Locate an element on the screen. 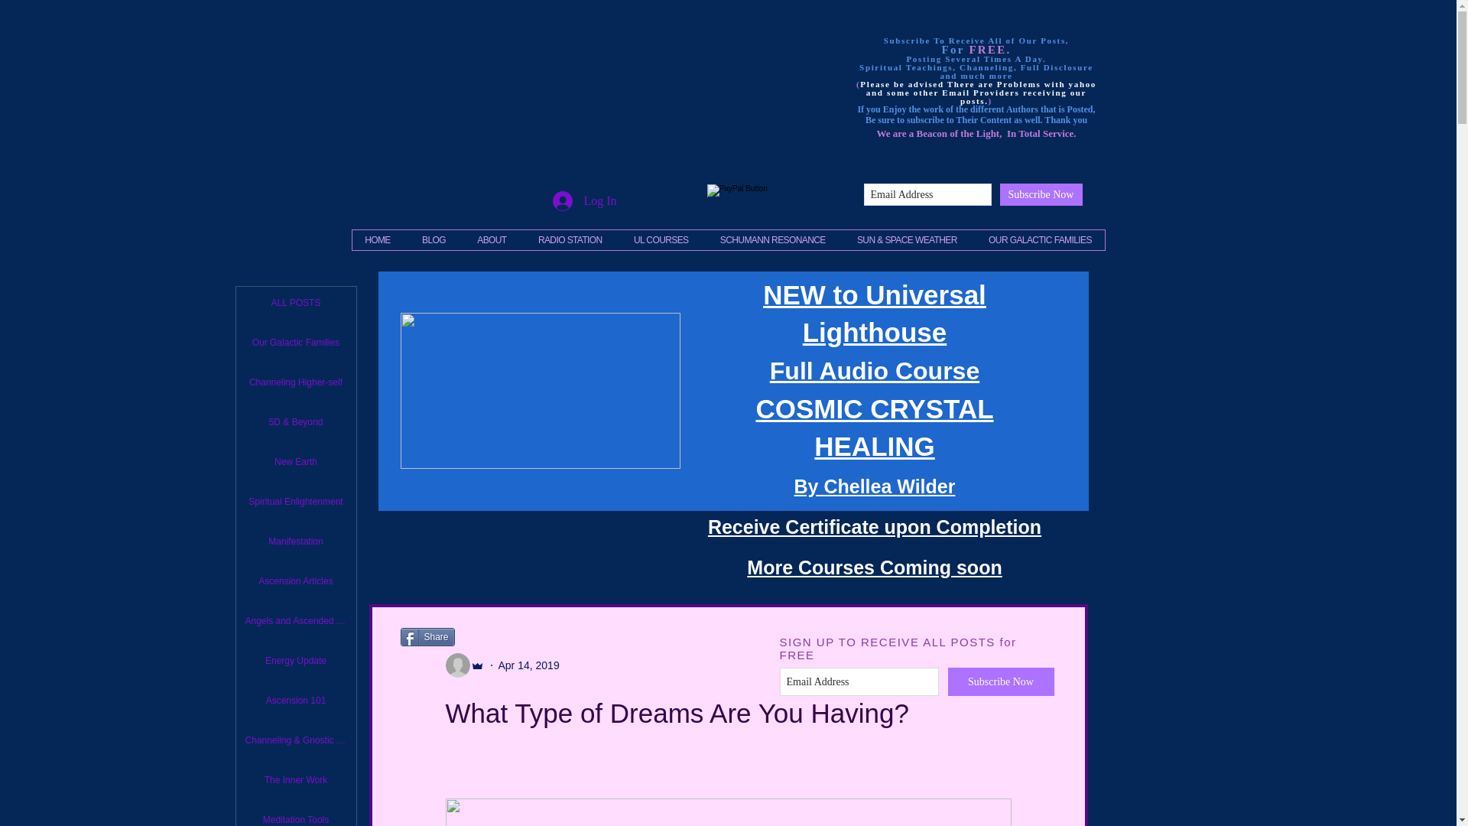 The width and height of the screenshot is (1468, 826). Manifestation is located at coordinates (295, 541).